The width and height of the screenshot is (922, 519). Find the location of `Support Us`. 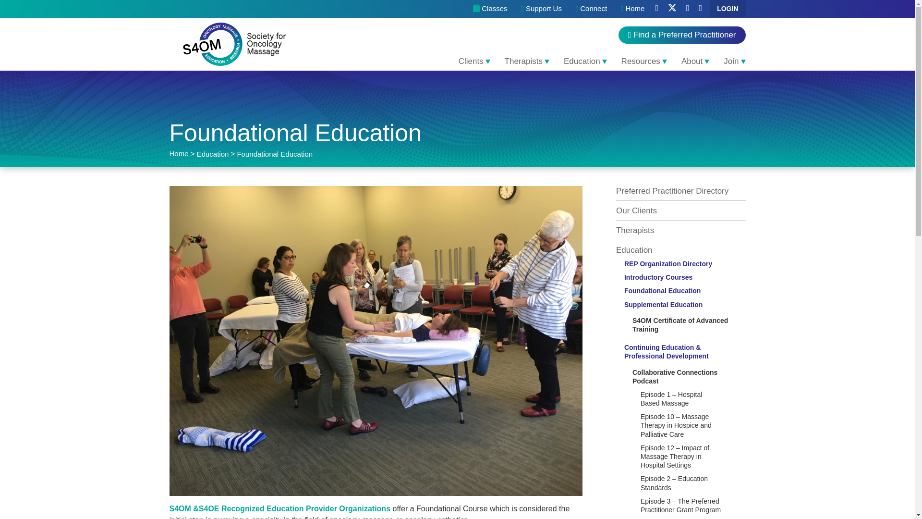

Support Us is located at coordinates (542, 8).